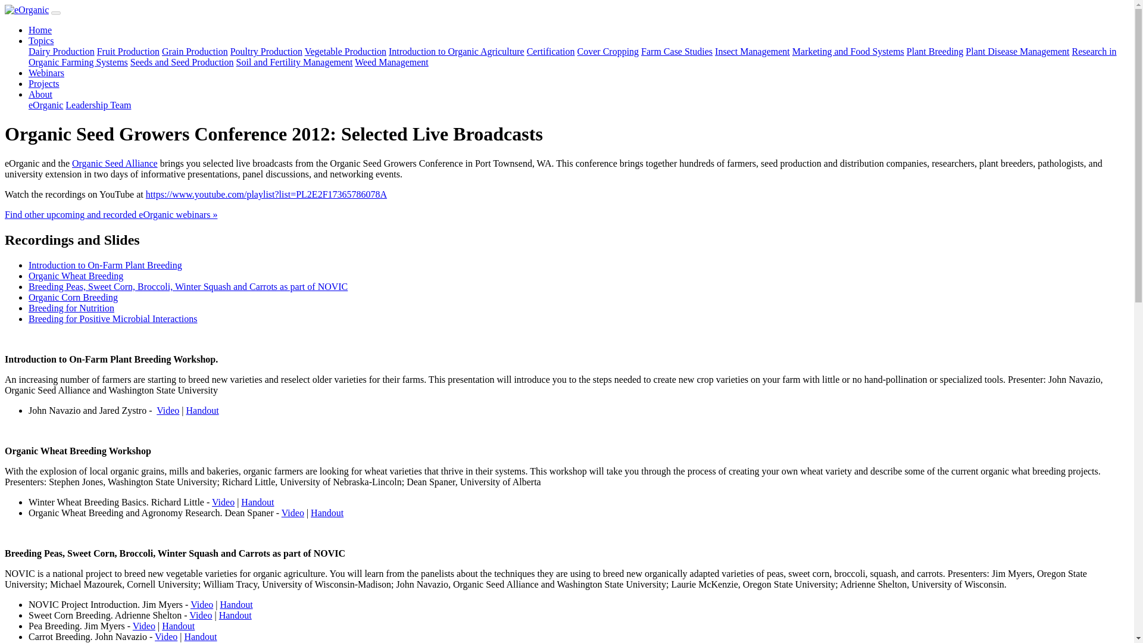 Image resolution: width=1143 pixels, height=643 pixels. Describe the element at coordinates (46, 73) in the screenshot. I see `Webinars` at that location.